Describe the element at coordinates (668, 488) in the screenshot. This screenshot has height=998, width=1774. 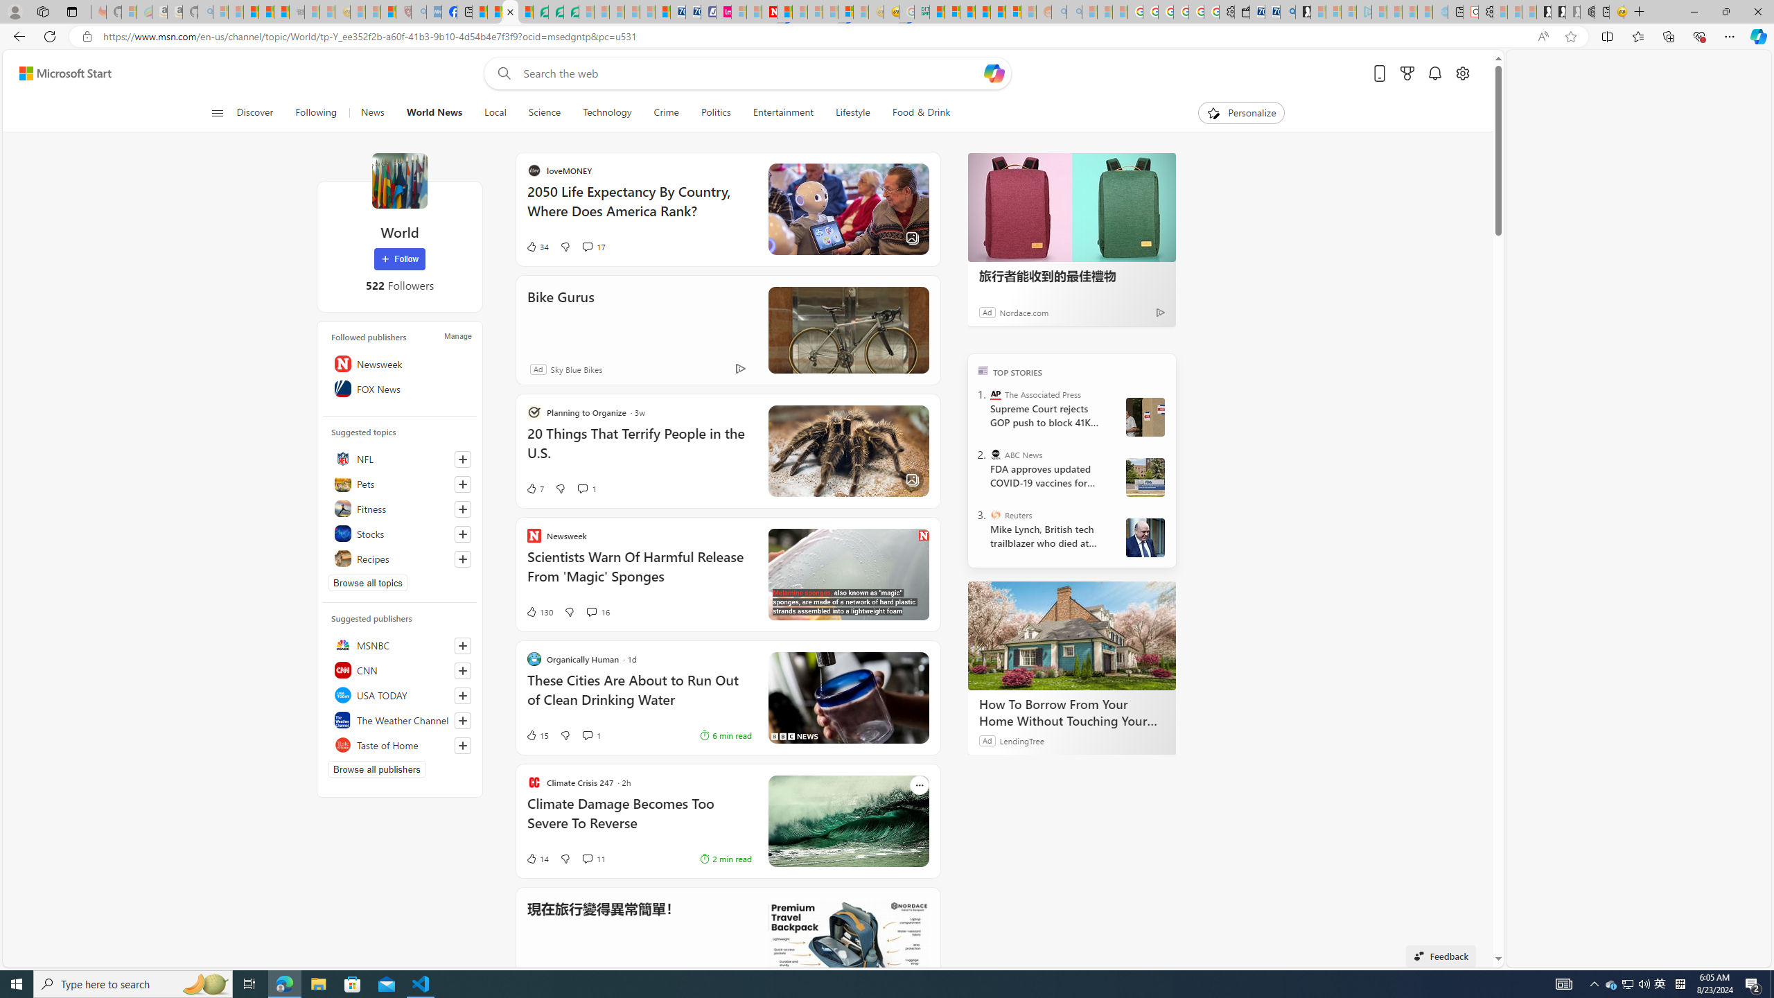
I see `7 Like` at that location.